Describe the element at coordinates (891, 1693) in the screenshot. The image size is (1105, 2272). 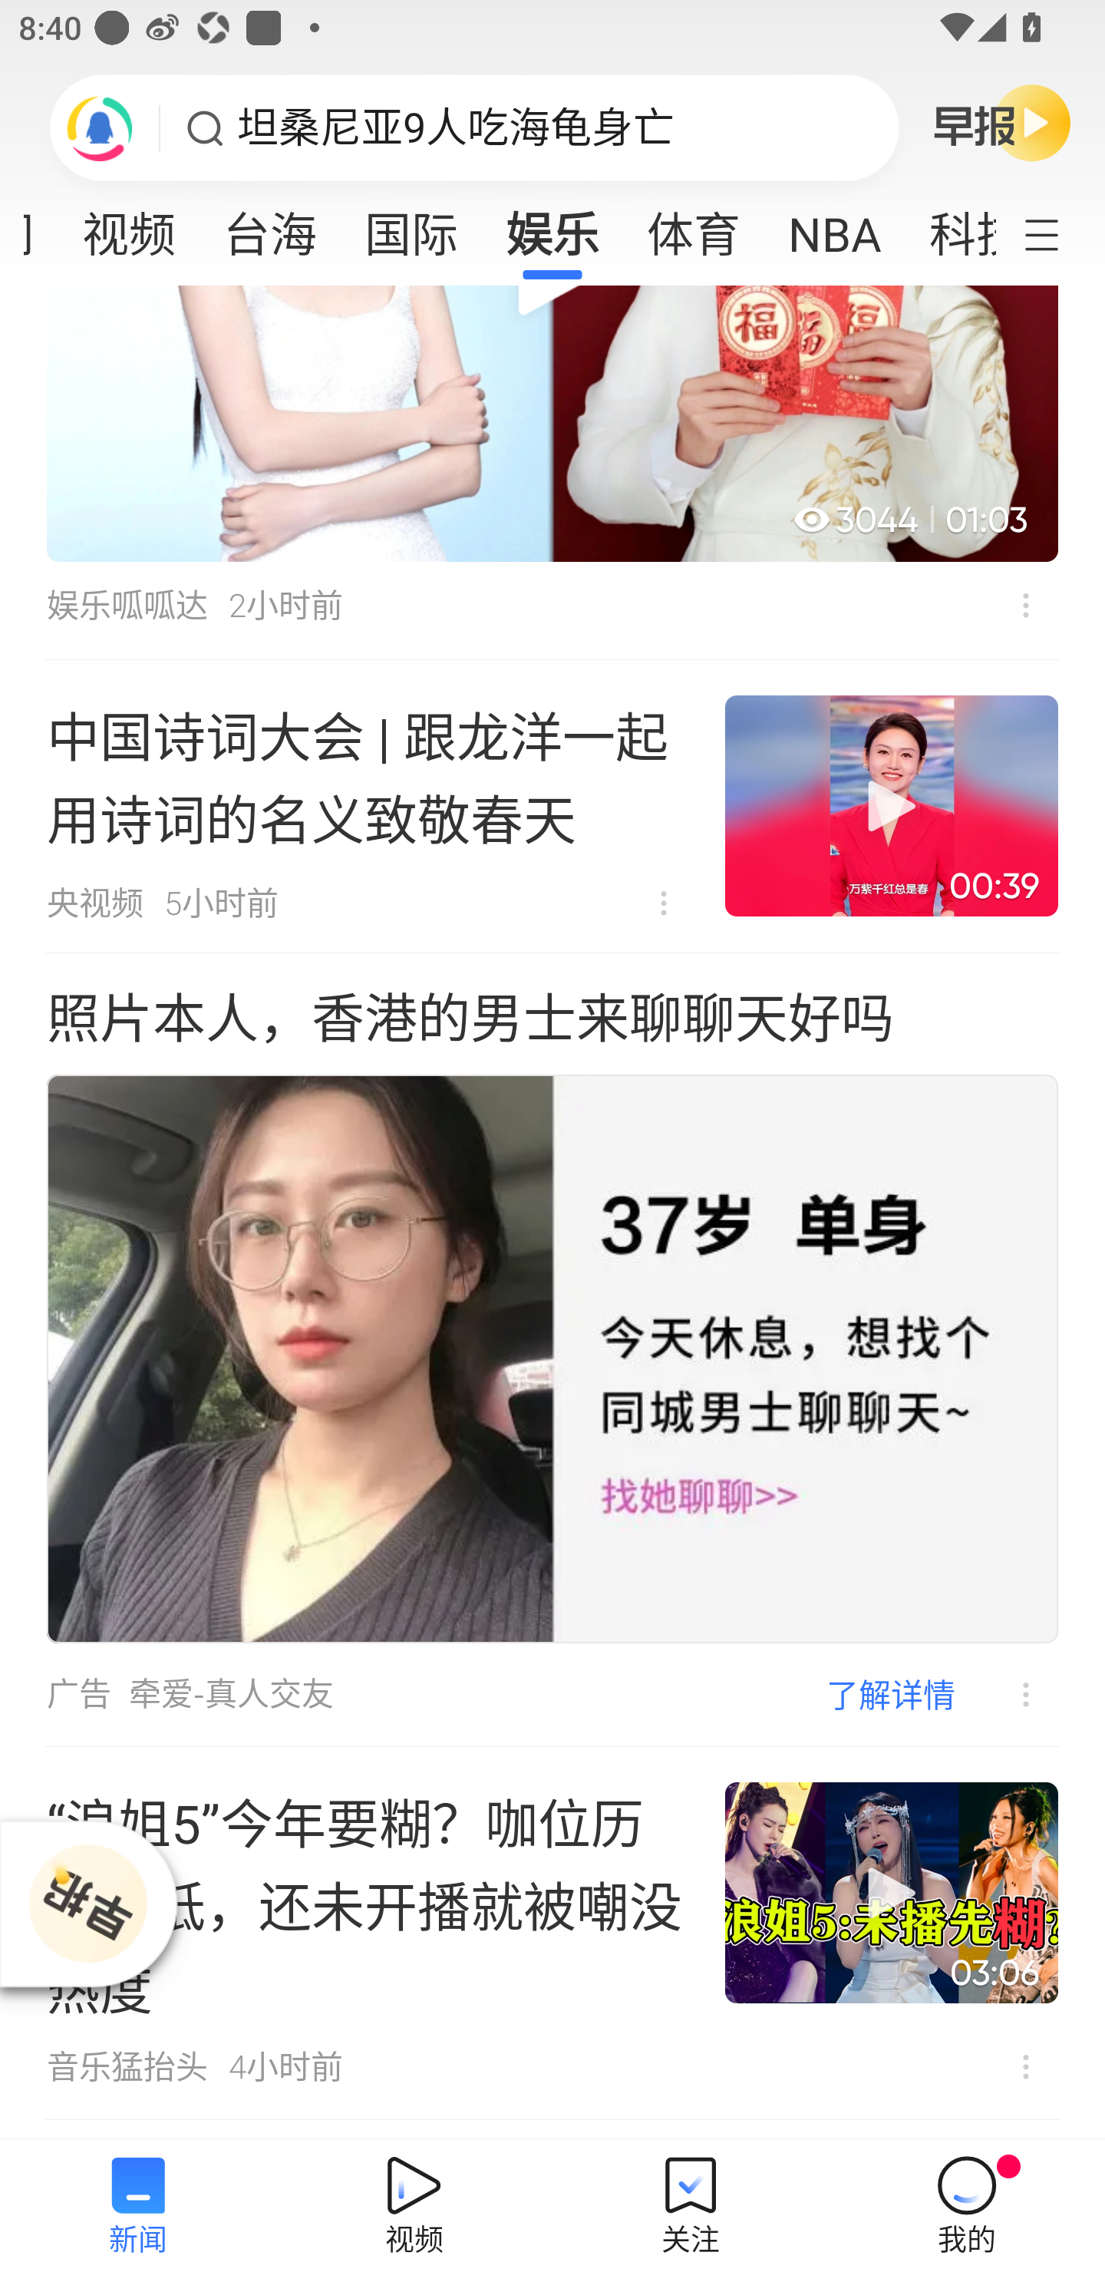
I see `了解详情` at that location.